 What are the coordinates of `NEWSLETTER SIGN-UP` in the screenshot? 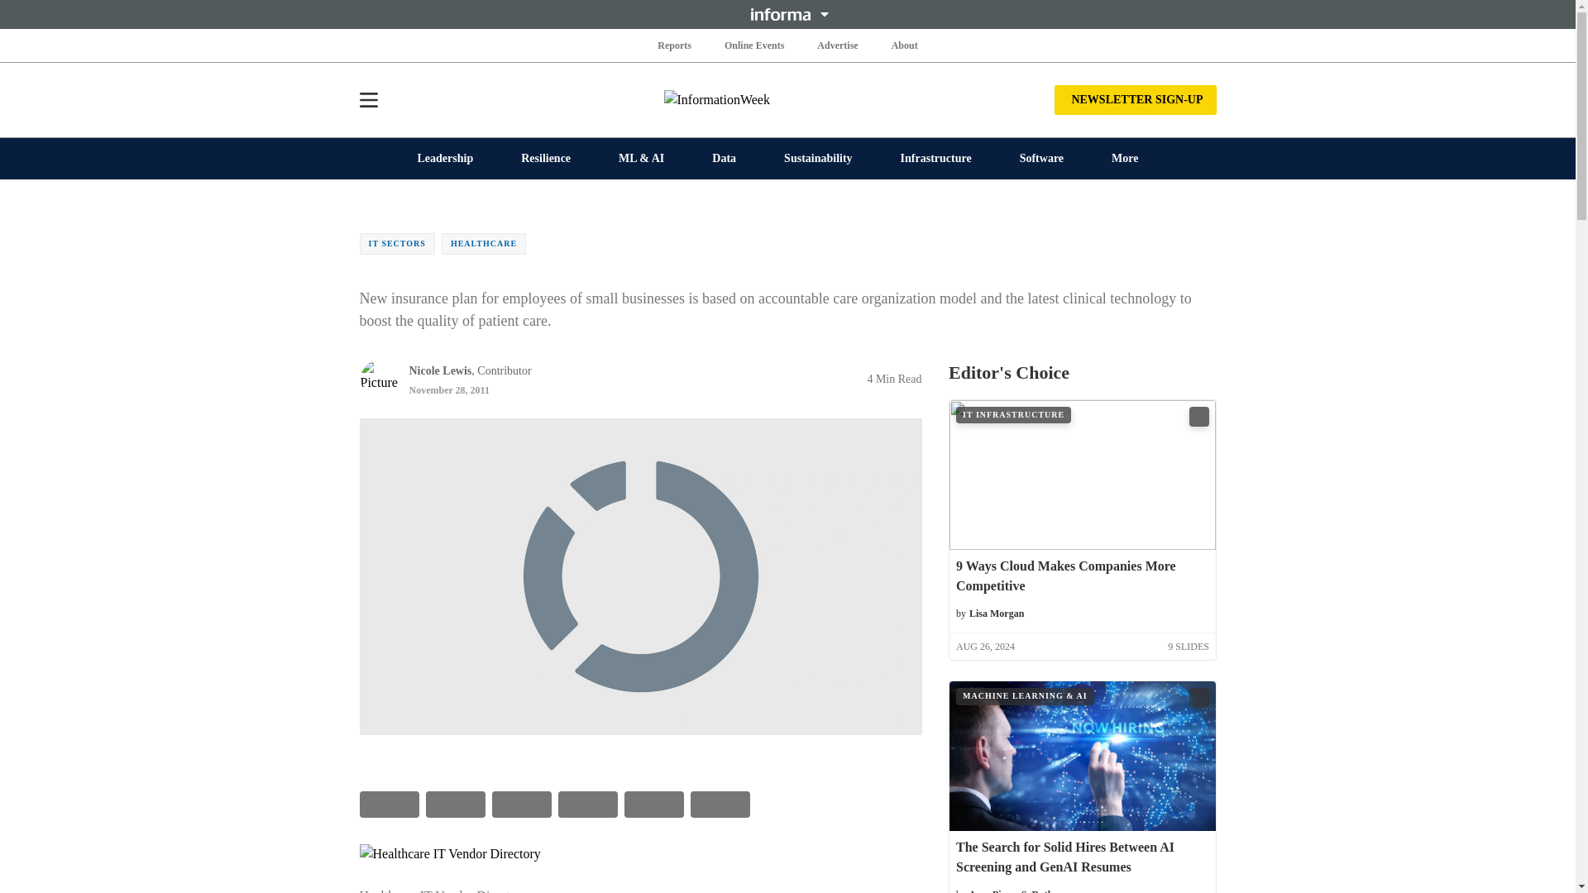 It's located at (1135, 99).